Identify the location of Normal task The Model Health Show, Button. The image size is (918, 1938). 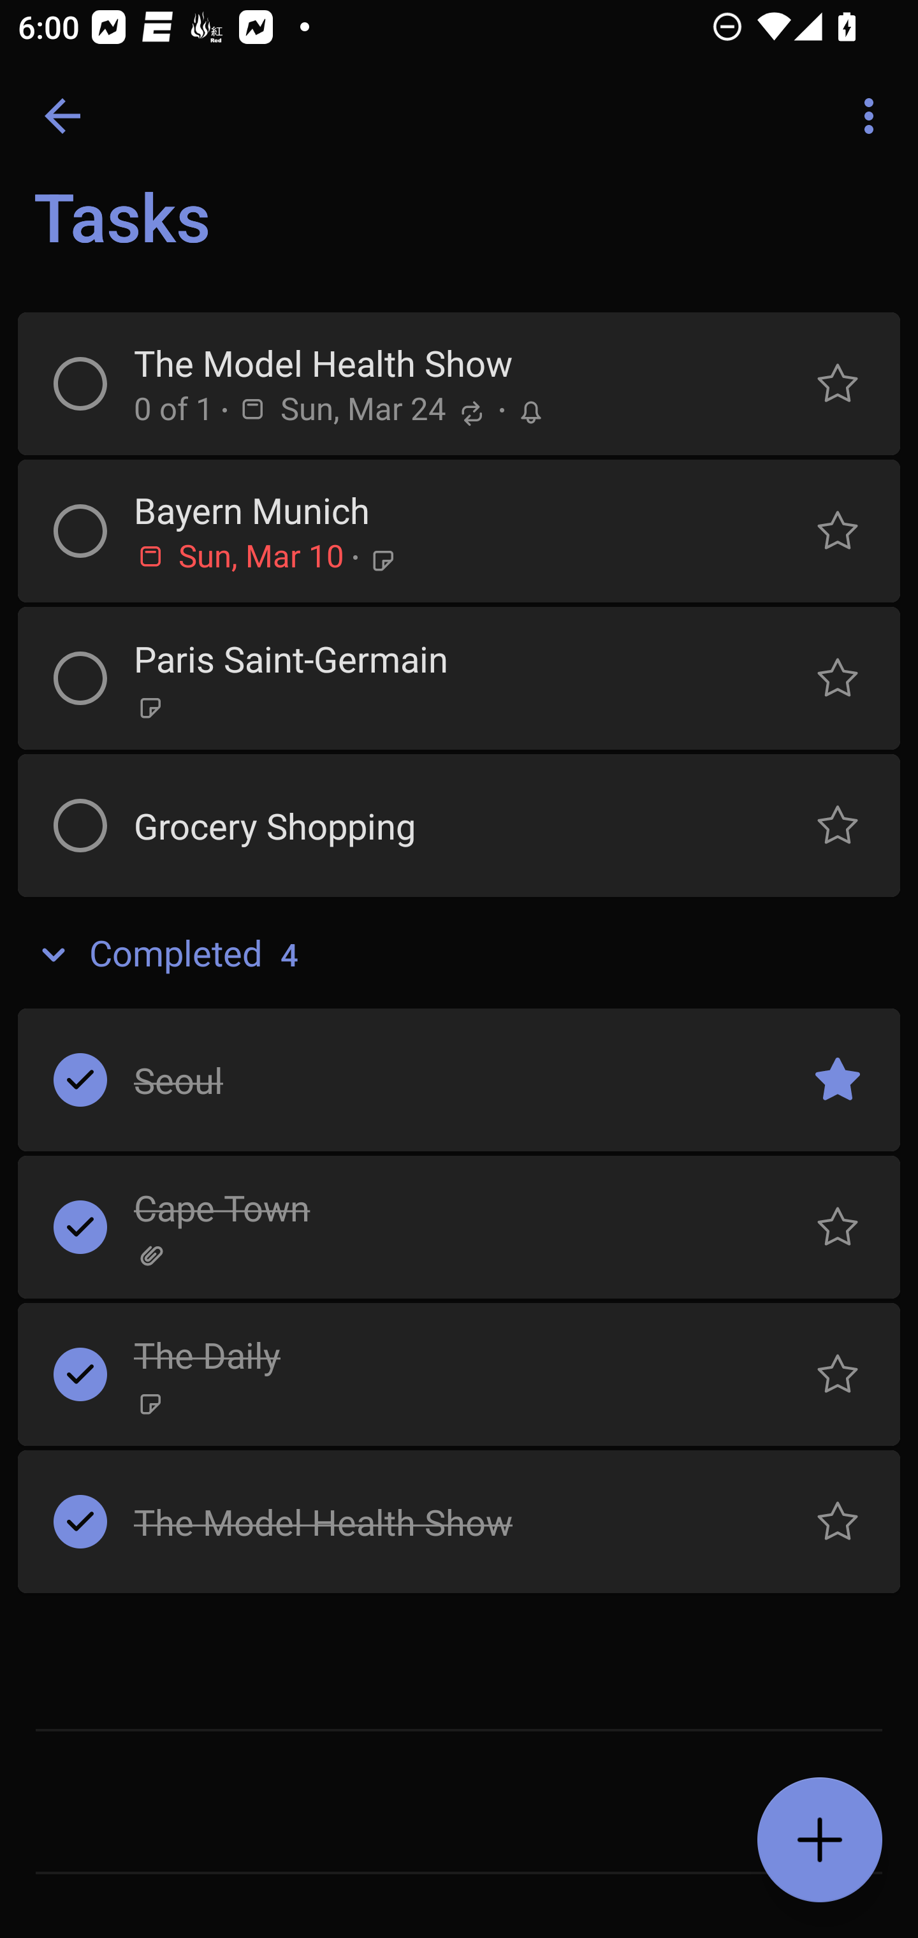
(838, 1522).